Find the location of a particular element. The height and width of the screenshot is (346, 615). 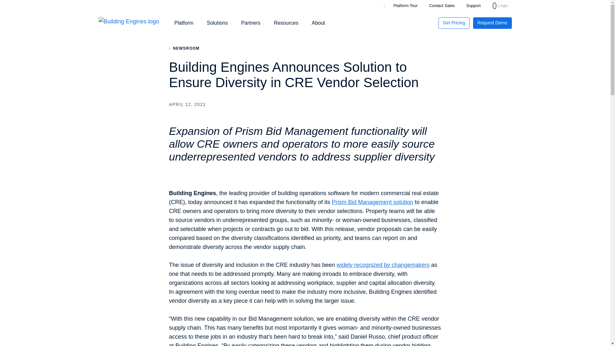

Contact Sales is located at coordinates (442, 5).